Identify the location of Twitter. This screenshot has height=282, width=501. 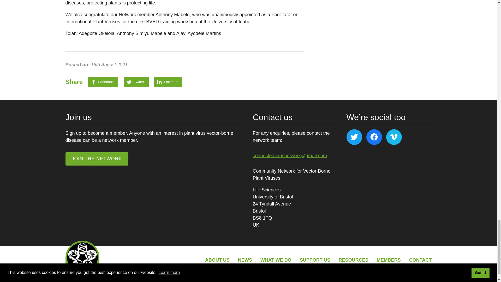
(136, 82).